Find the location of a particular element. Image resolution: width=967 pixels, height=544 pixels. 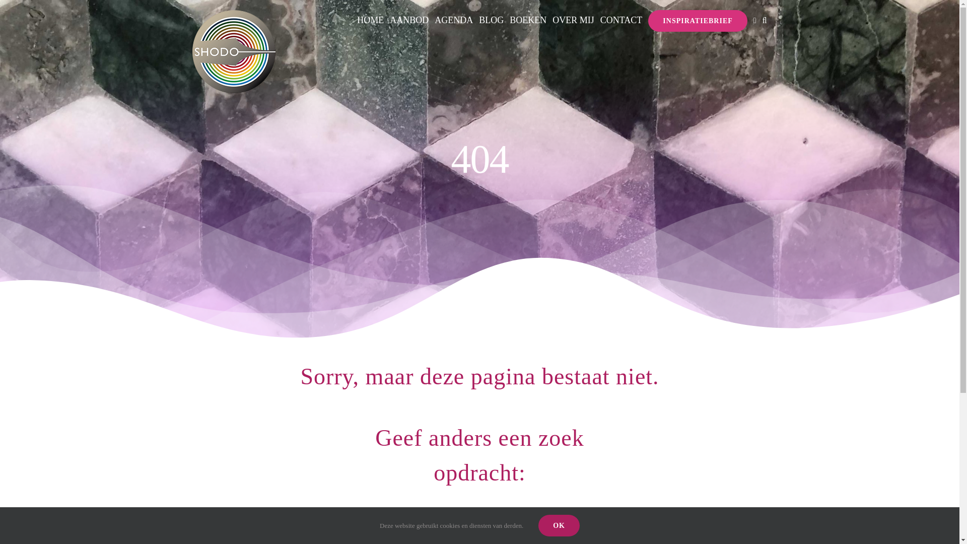

BLOG is located at coordinates (491, 21).